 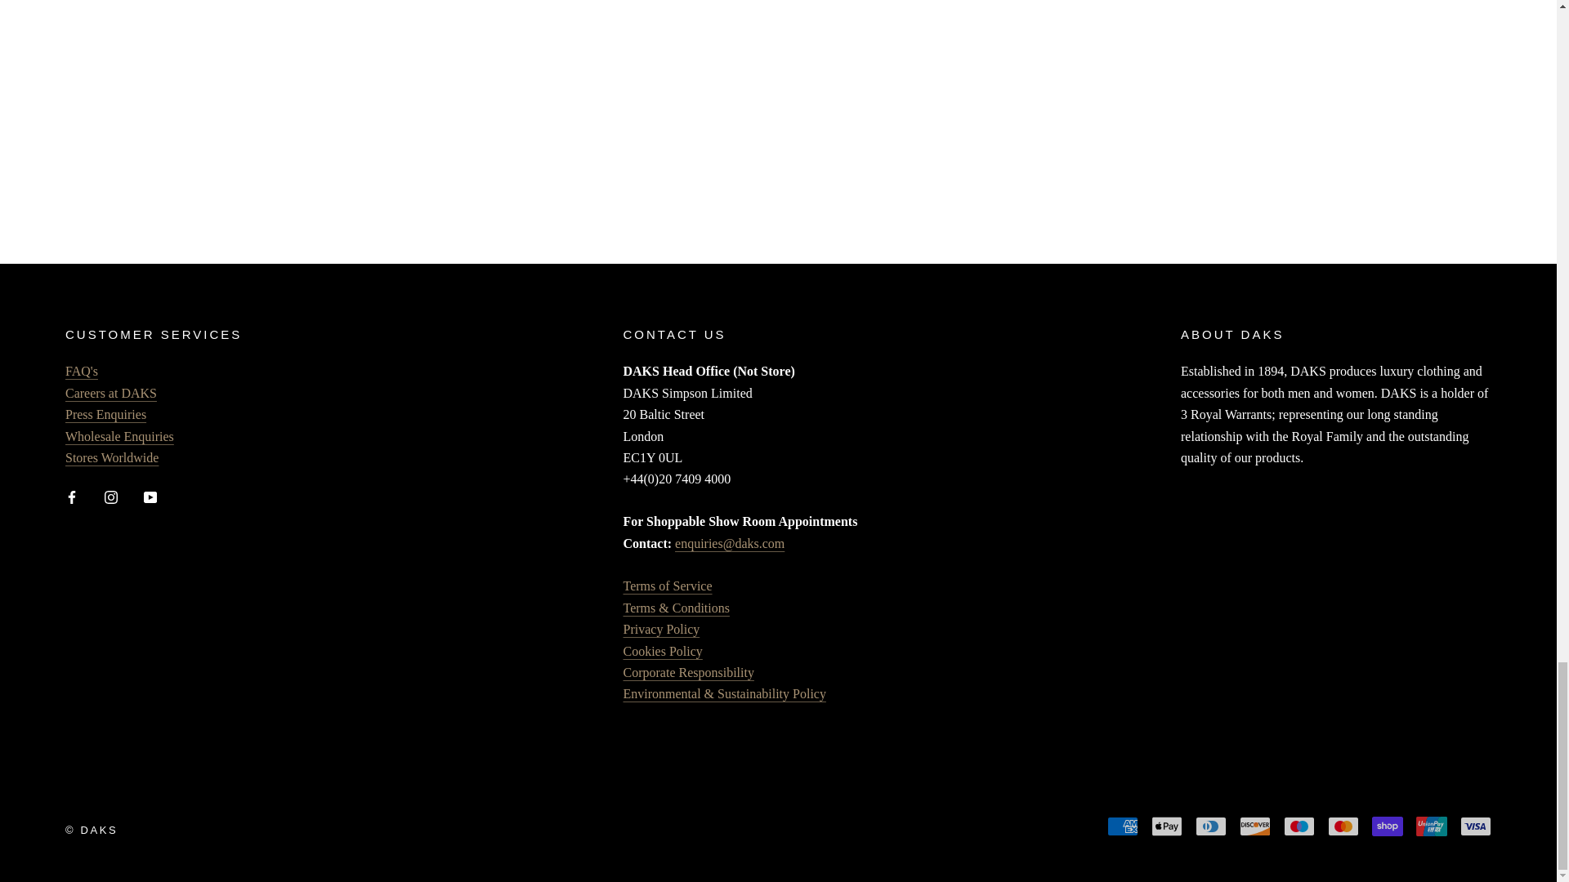 What do you see at coordinates (1476, 826) in the screenshot?
I see `Visa` at bounding box center [1476, 826].